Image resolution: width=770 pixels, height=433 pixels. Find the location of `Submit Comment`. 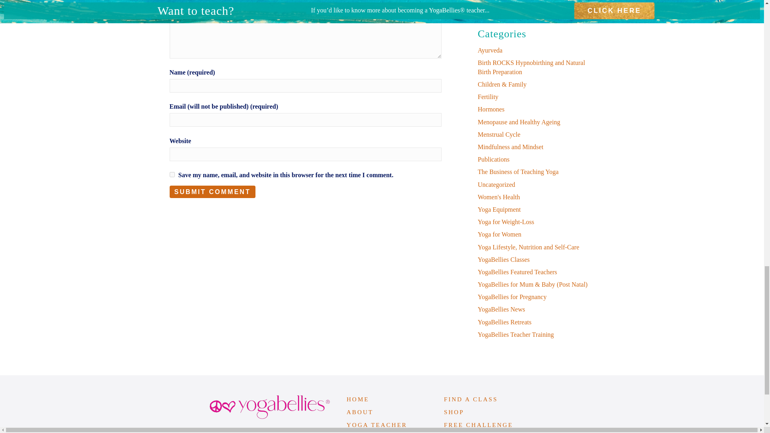

Submit Comment is located at coordinates (212, 192).